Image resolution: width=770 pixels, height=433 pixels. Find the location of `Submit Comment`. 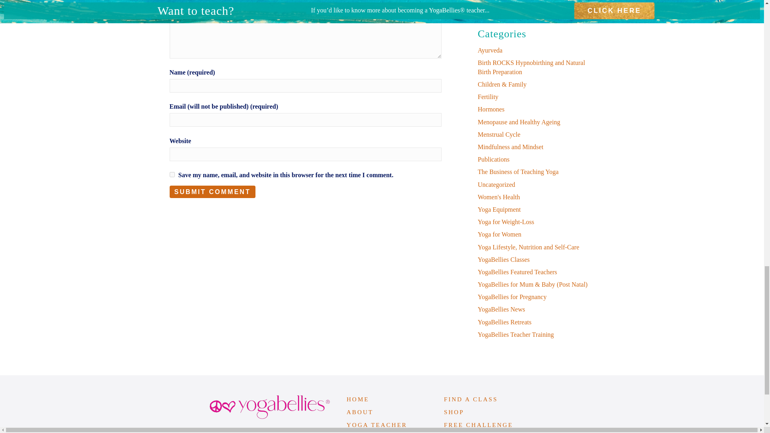

Submit Comment is located at coordinates (212, 192).